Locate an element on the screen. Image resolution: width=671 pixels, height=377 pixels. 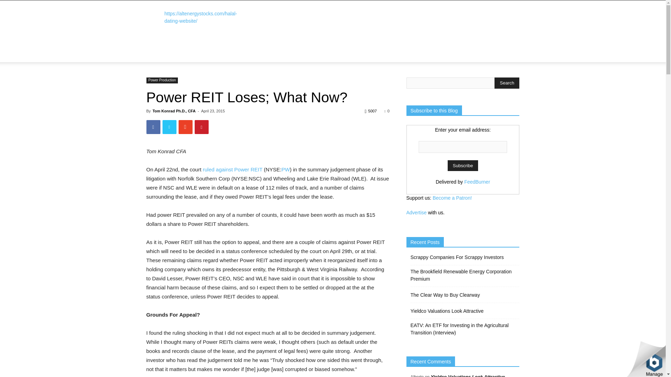
ETFs is located at coordinates (258, 49).